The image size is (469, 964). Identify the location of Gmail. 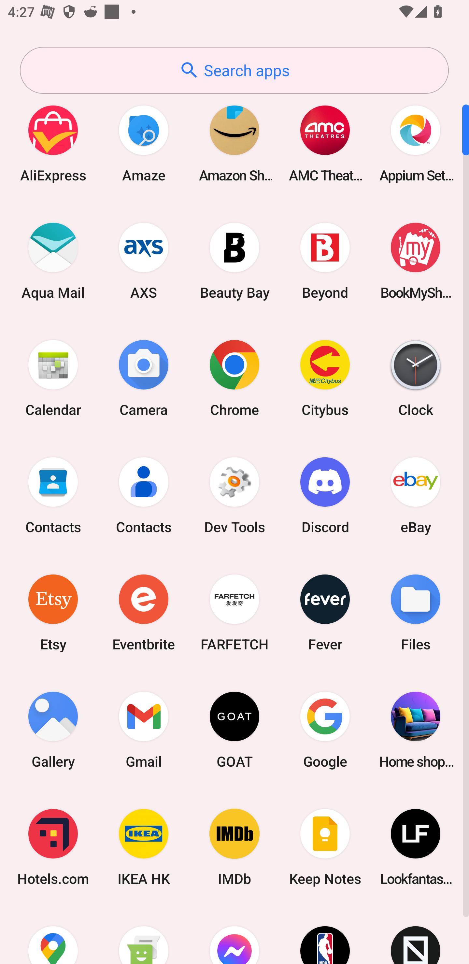
(144, 730).